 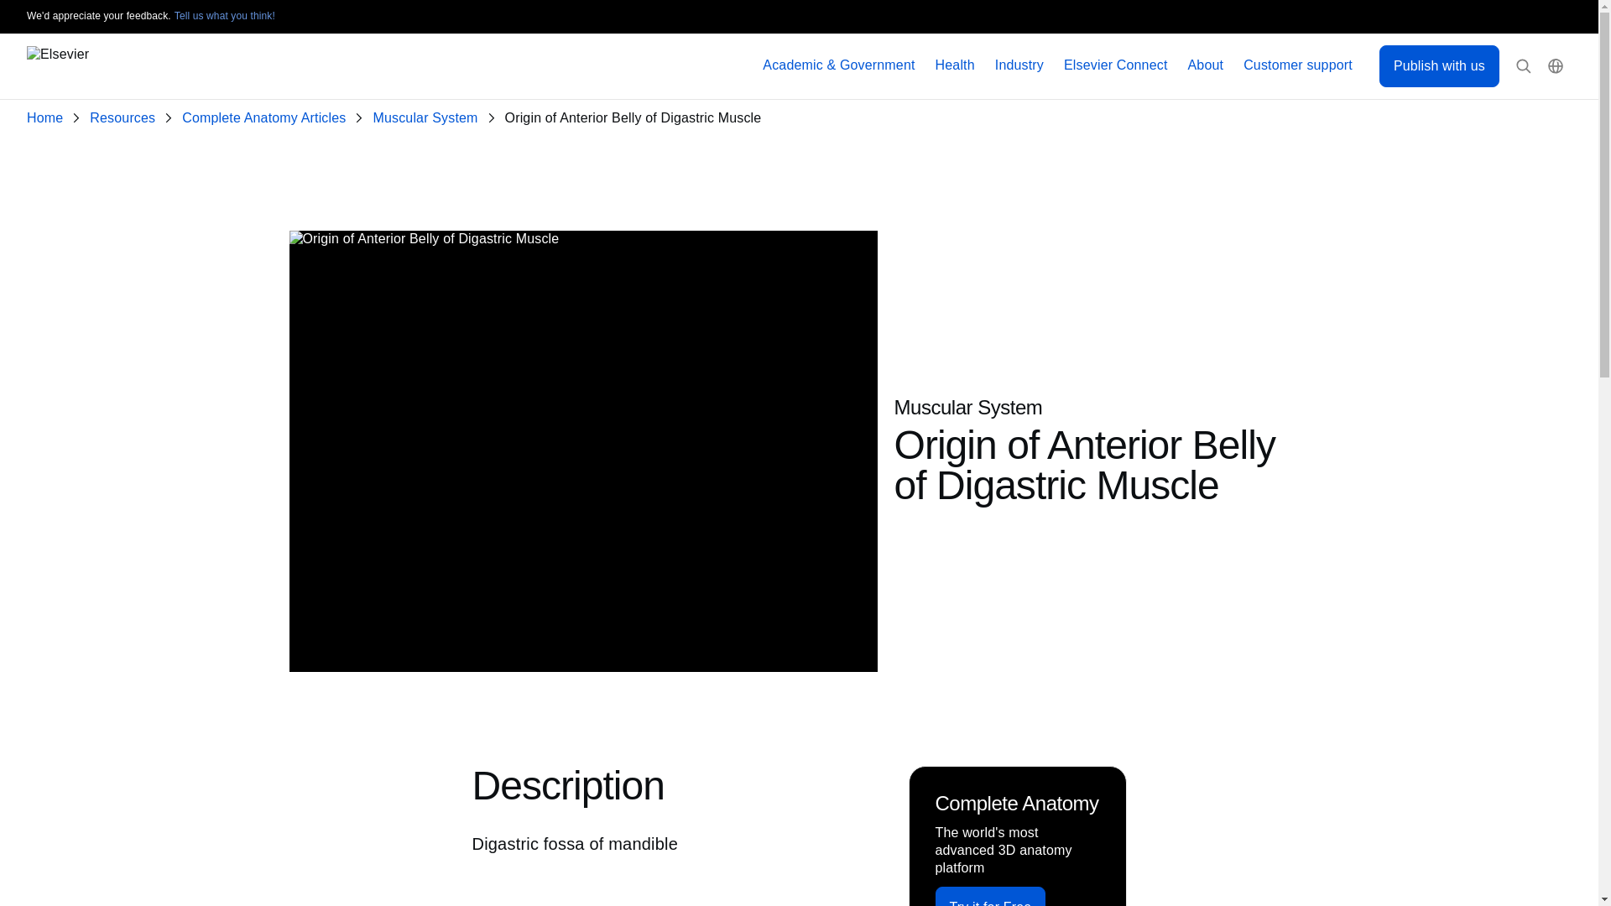 I want to click on Muscular System, so click(x=428, y=118).